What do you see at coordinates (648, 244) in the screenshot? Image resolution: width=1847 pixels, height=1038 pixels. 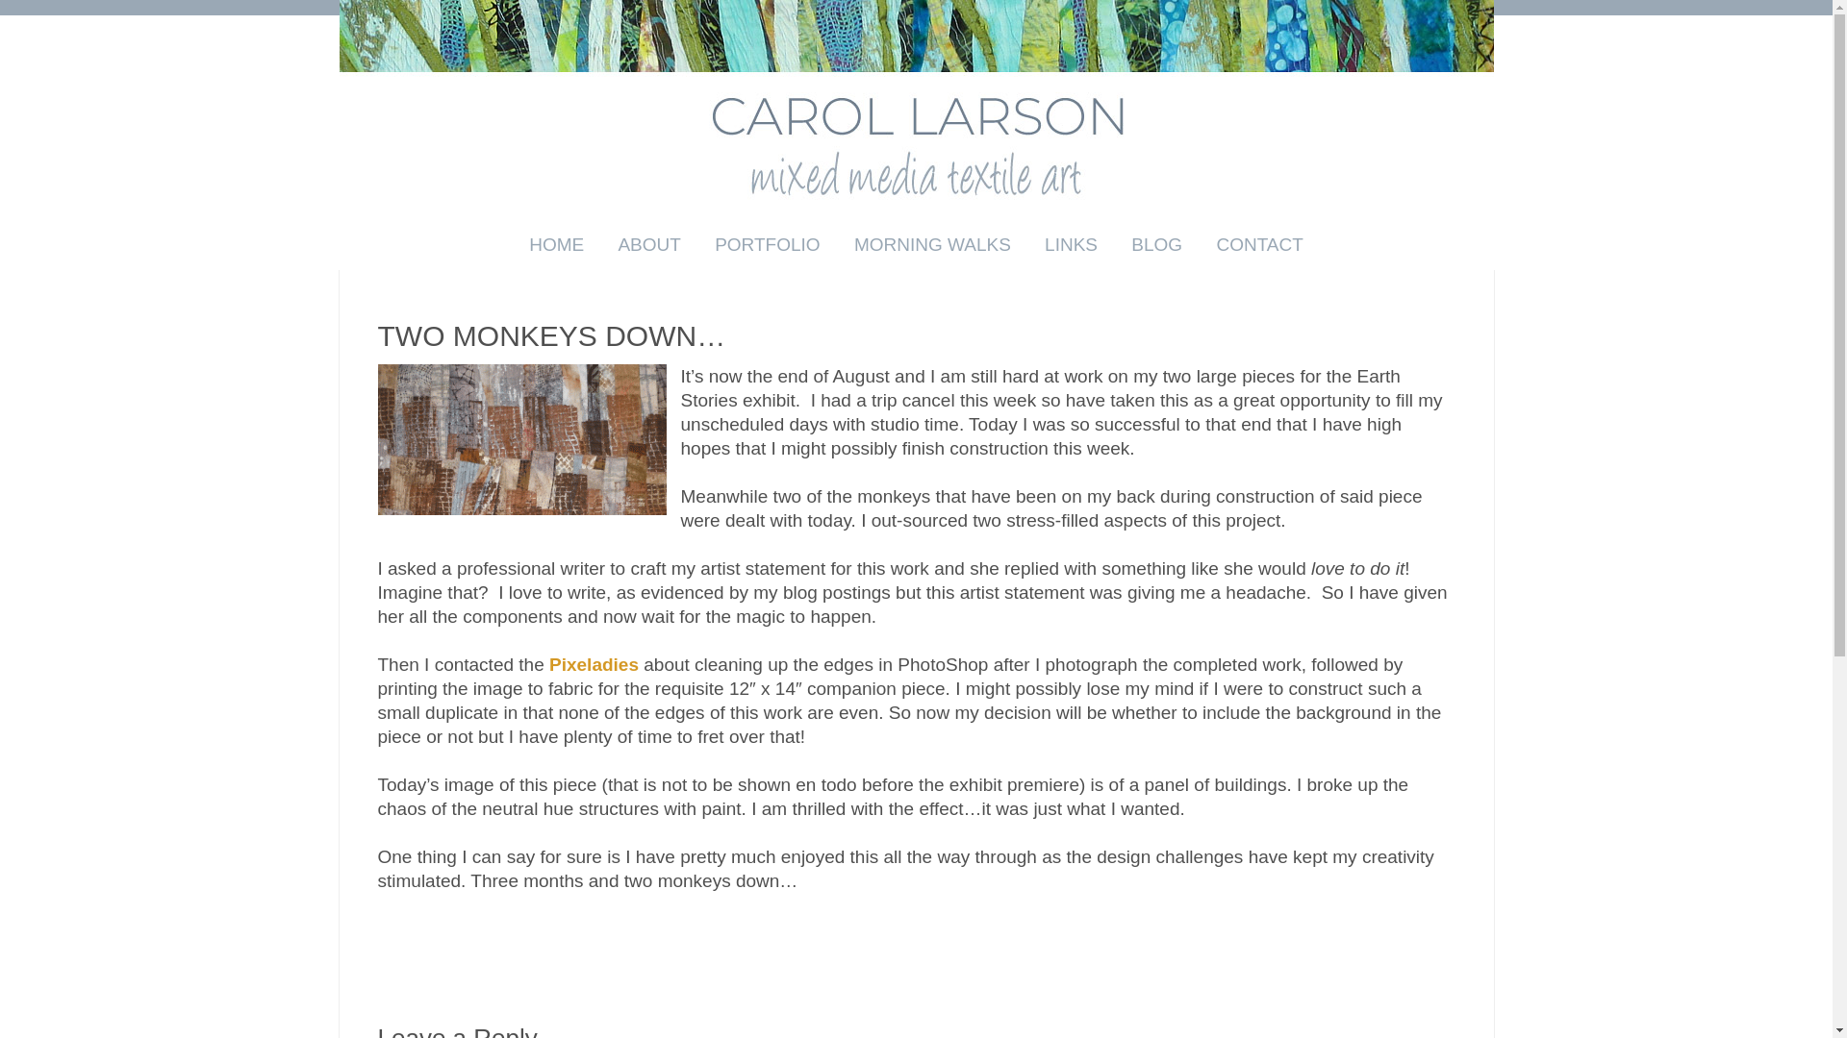 I see `ABOUT` at bounding box center [648, 244].